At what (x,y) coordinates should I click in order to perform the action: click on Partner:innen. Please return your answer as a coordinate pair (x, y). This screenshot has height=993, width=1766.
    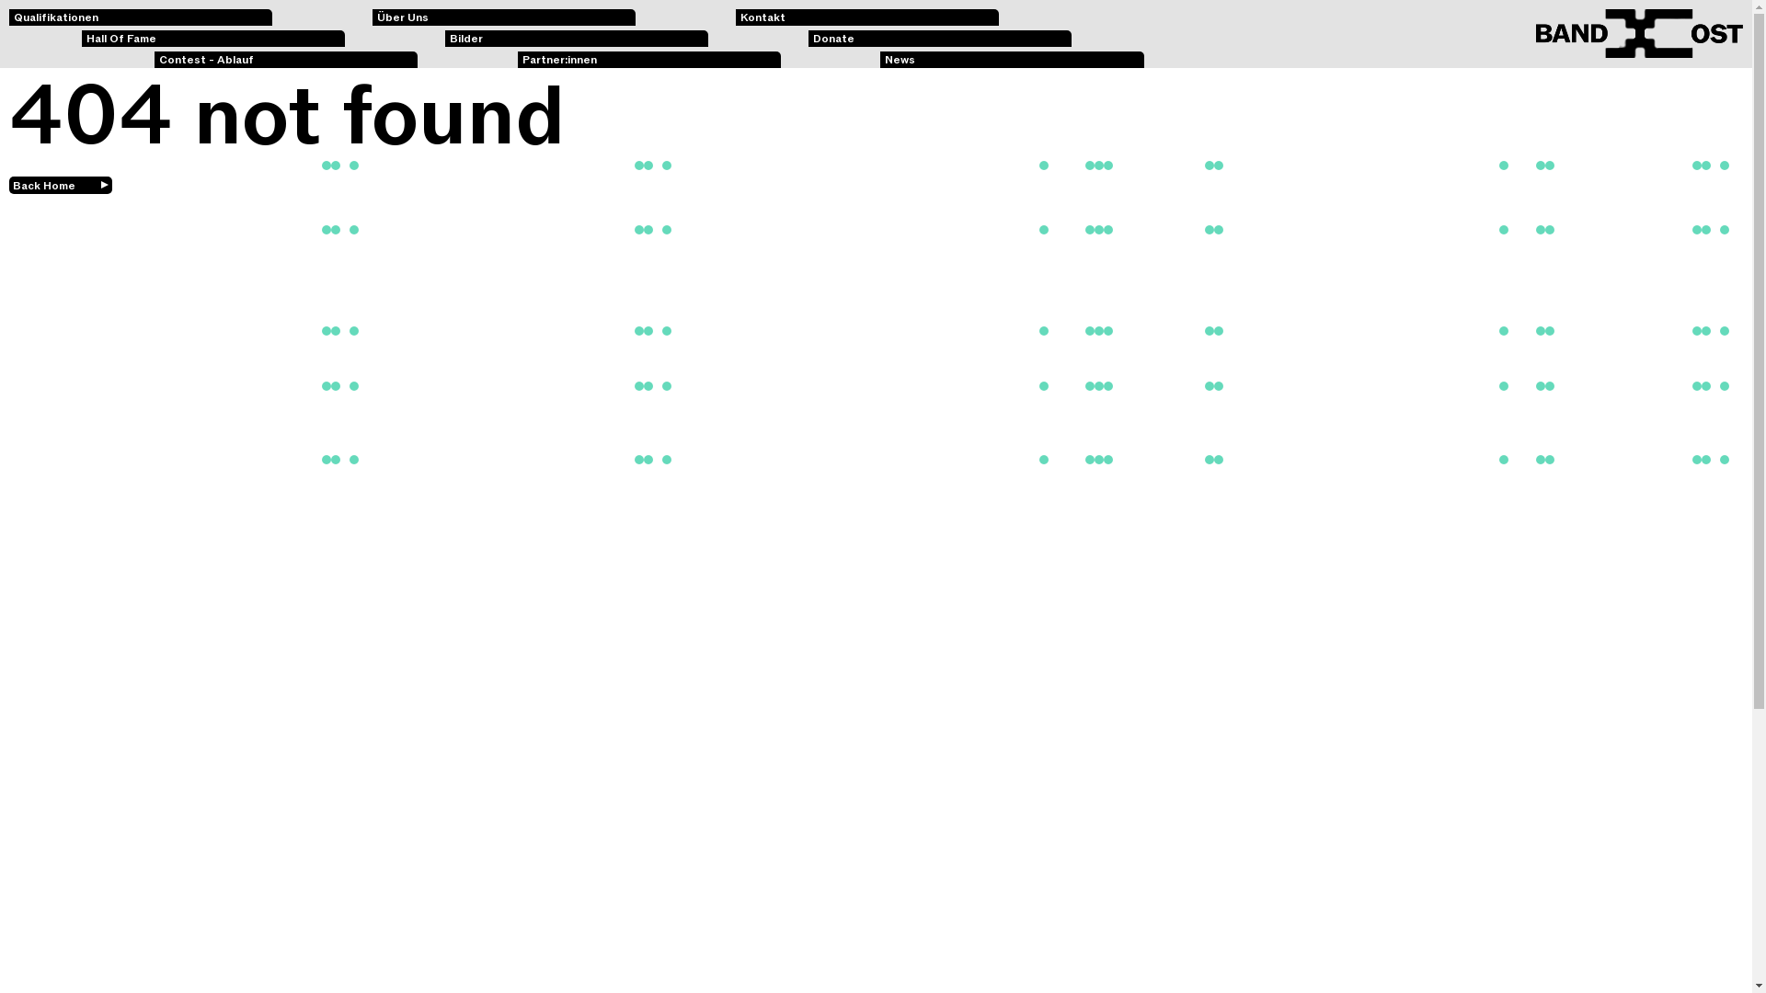
    Looking at the image, I should click on (649, 60).